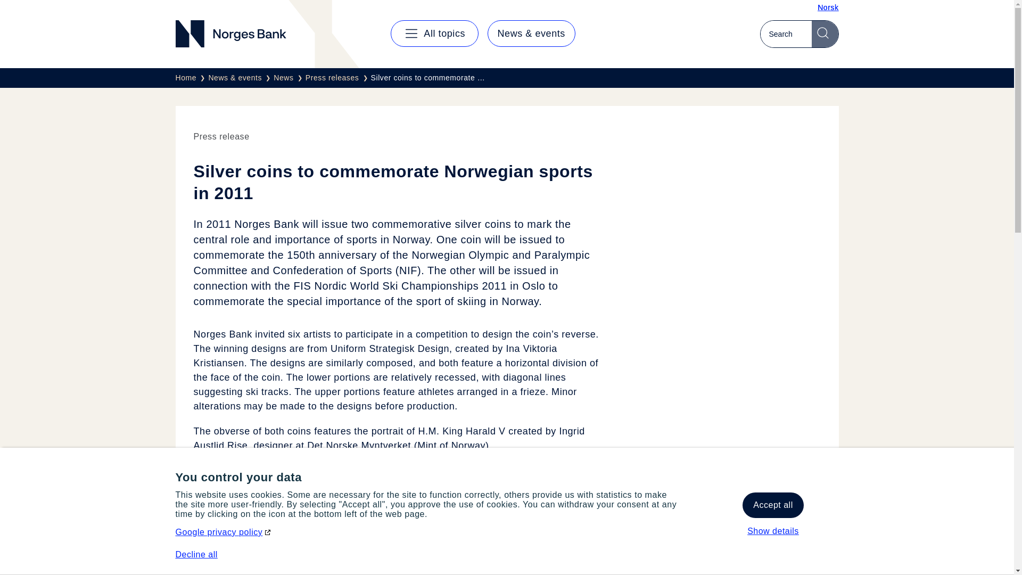  I want to click on Show details, so click(773, 531).